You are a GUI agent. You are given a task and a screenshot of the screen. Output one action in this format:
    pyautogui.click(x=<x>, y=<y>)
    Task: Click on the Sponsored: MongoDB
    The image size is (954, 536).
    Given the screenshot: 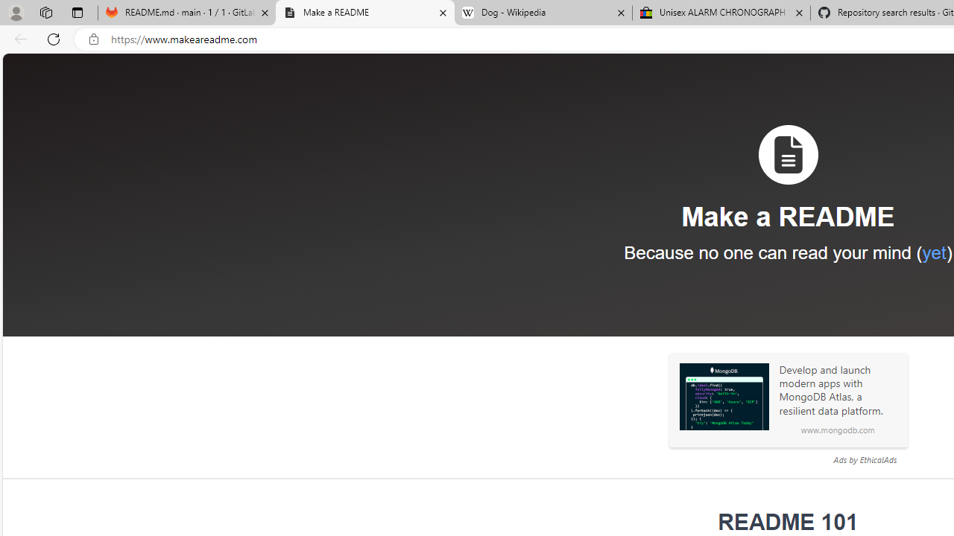 What is the action you would take?
    pyautogui.click(x=724, y=397)
    